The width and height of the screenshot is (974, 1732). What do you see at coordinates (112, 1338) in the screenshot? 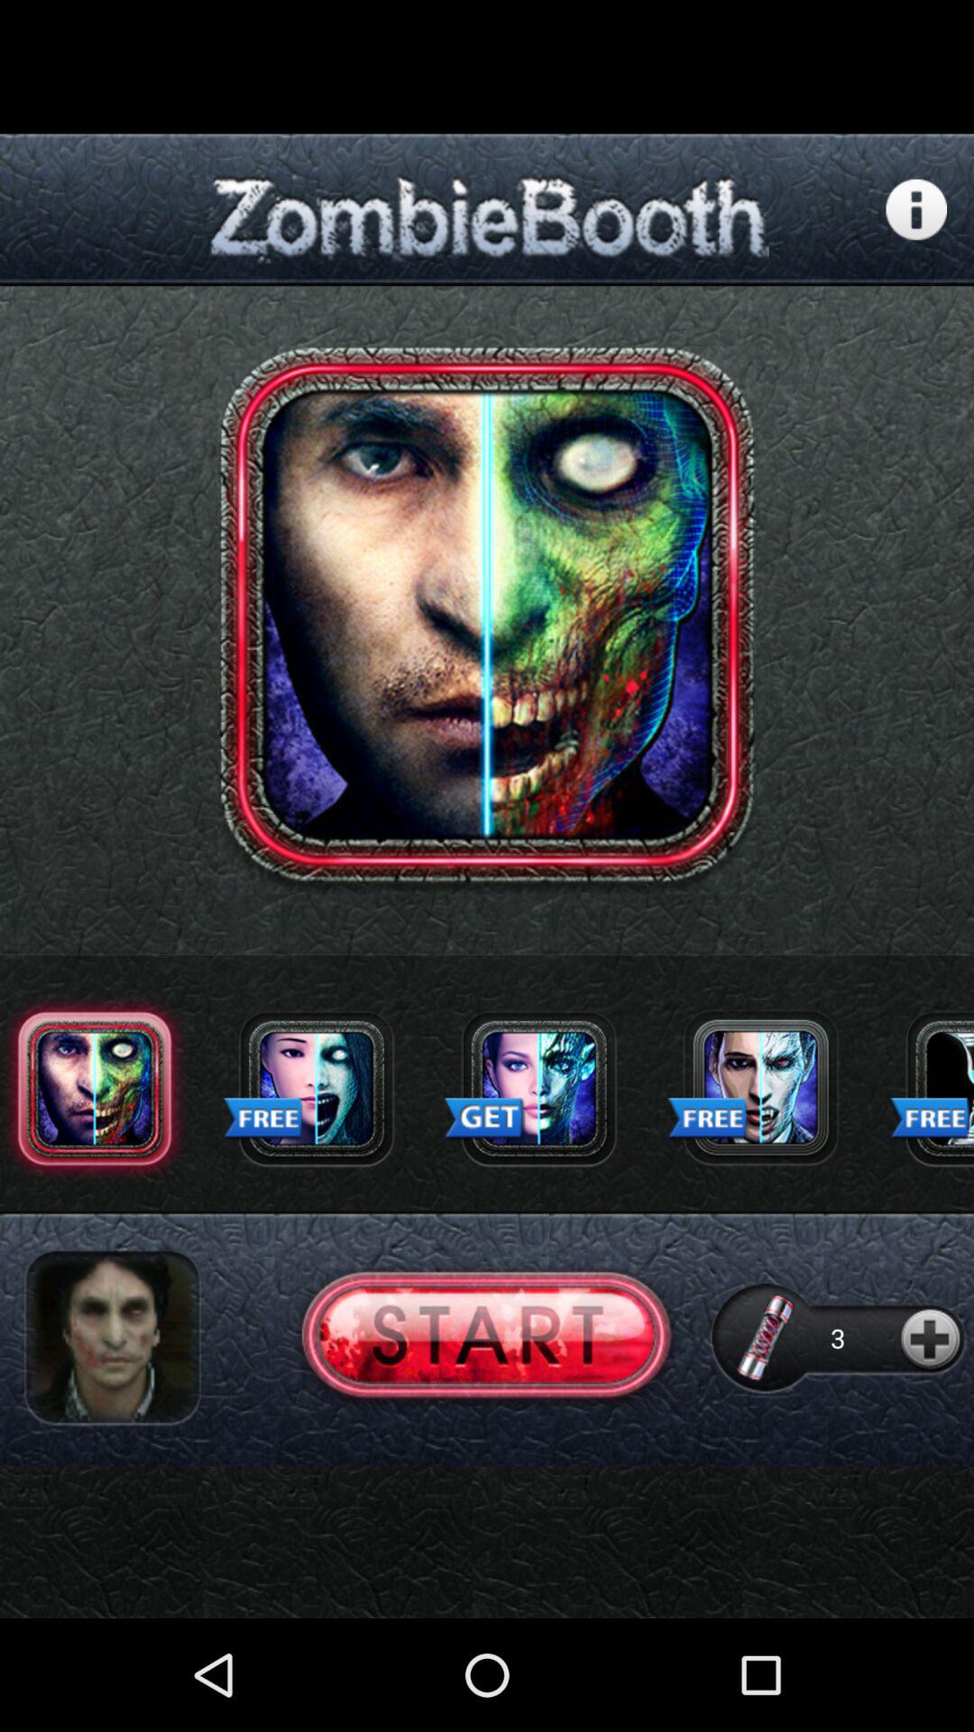
I see `select image` at bounding box center [112, 1338].